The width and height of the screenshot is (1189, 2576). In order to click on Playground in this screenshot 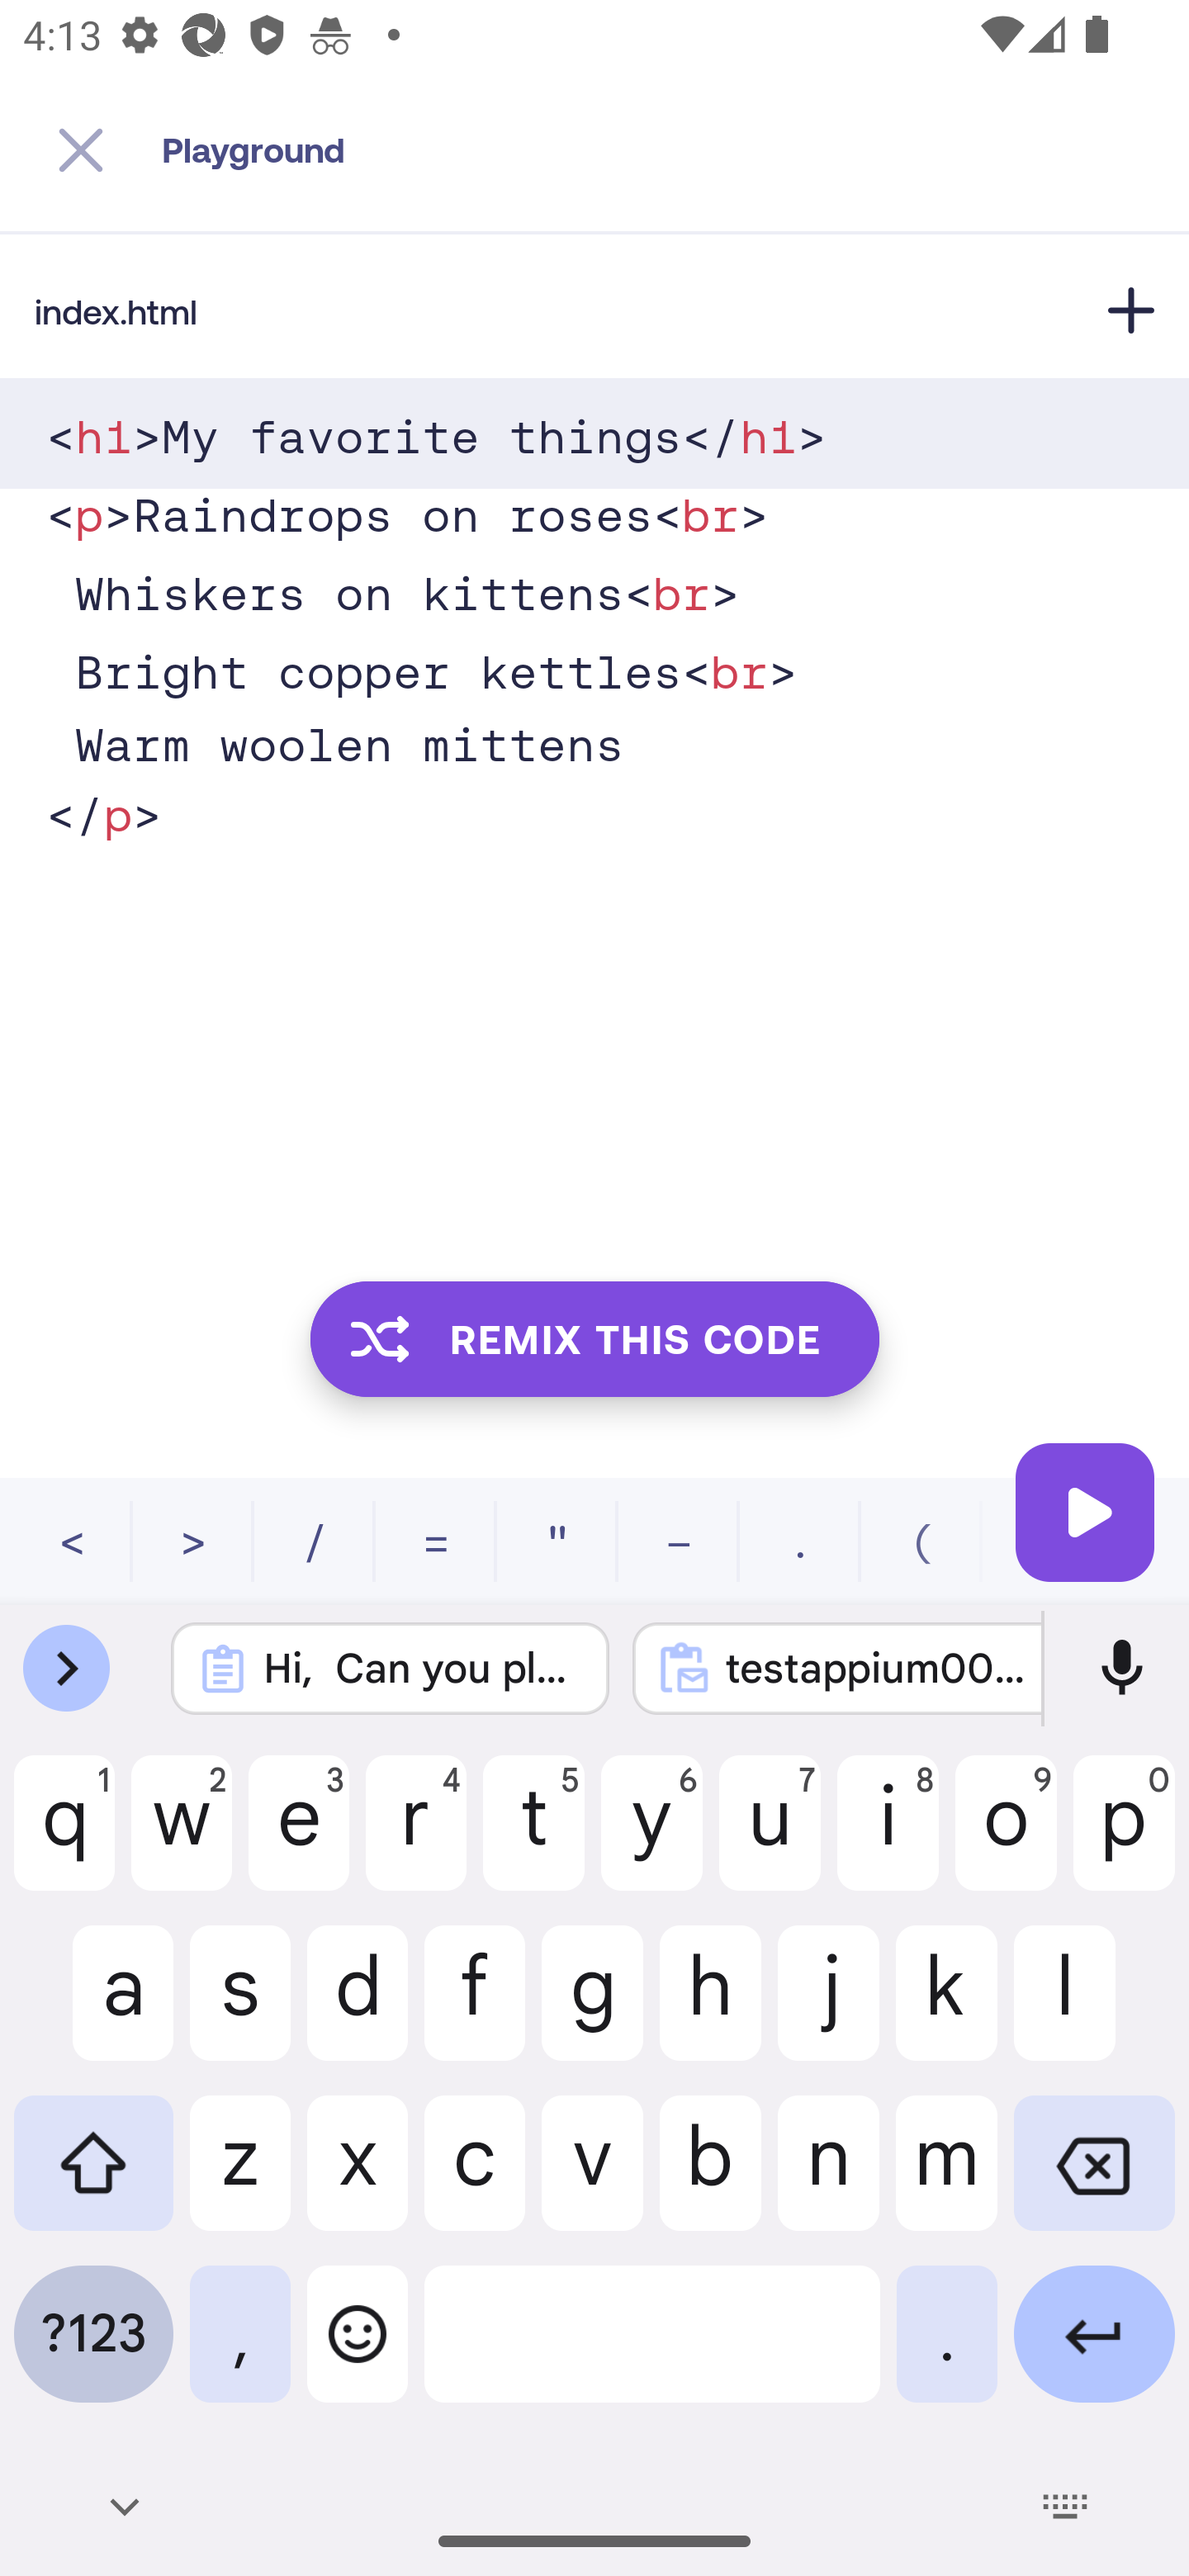, I will do `click(675, 150)`.